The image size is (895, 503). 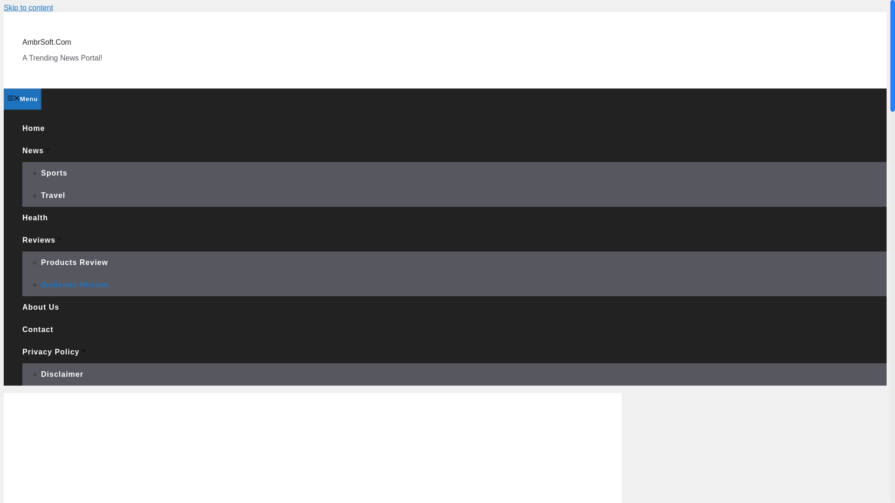 What do you see at coordinates (47, 42) in the screenshot?
I see `AmbrSoft.Com` at bounding box center [47, 42].